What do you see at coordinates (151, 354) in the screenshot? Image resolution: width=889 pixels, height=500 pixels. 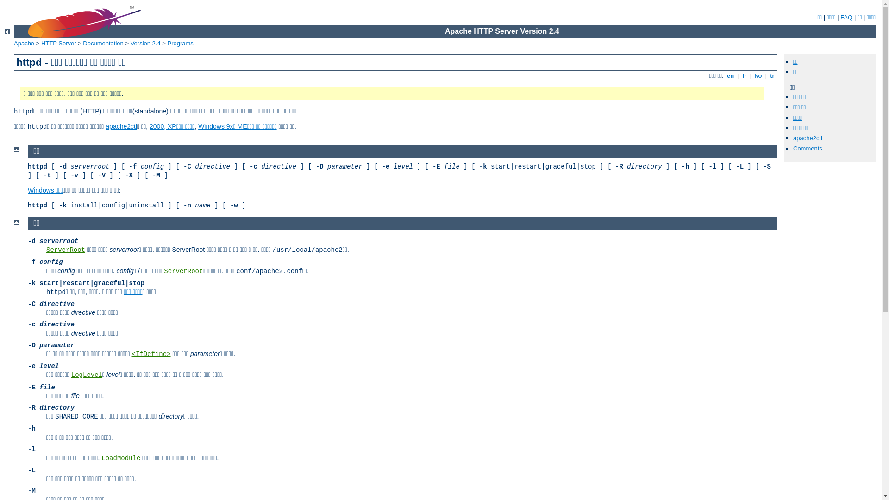 I see `<IfDefine>` at bounding box center [151, 354].